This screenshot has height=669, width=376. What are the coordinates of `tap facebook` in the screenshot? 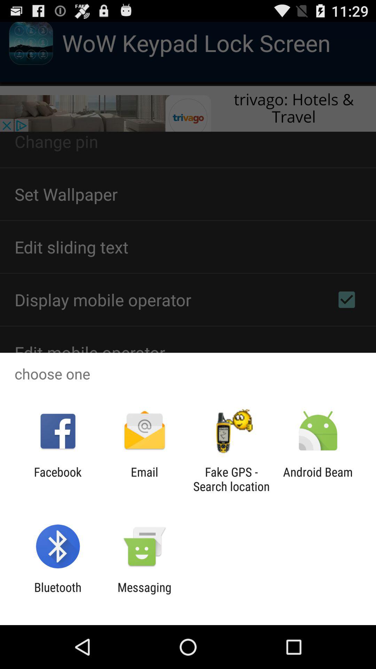 It's located at (58, 479).